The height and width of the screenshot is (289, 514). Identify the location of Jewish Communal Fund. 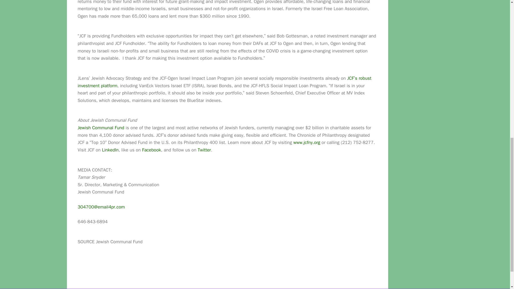
(101, 128).